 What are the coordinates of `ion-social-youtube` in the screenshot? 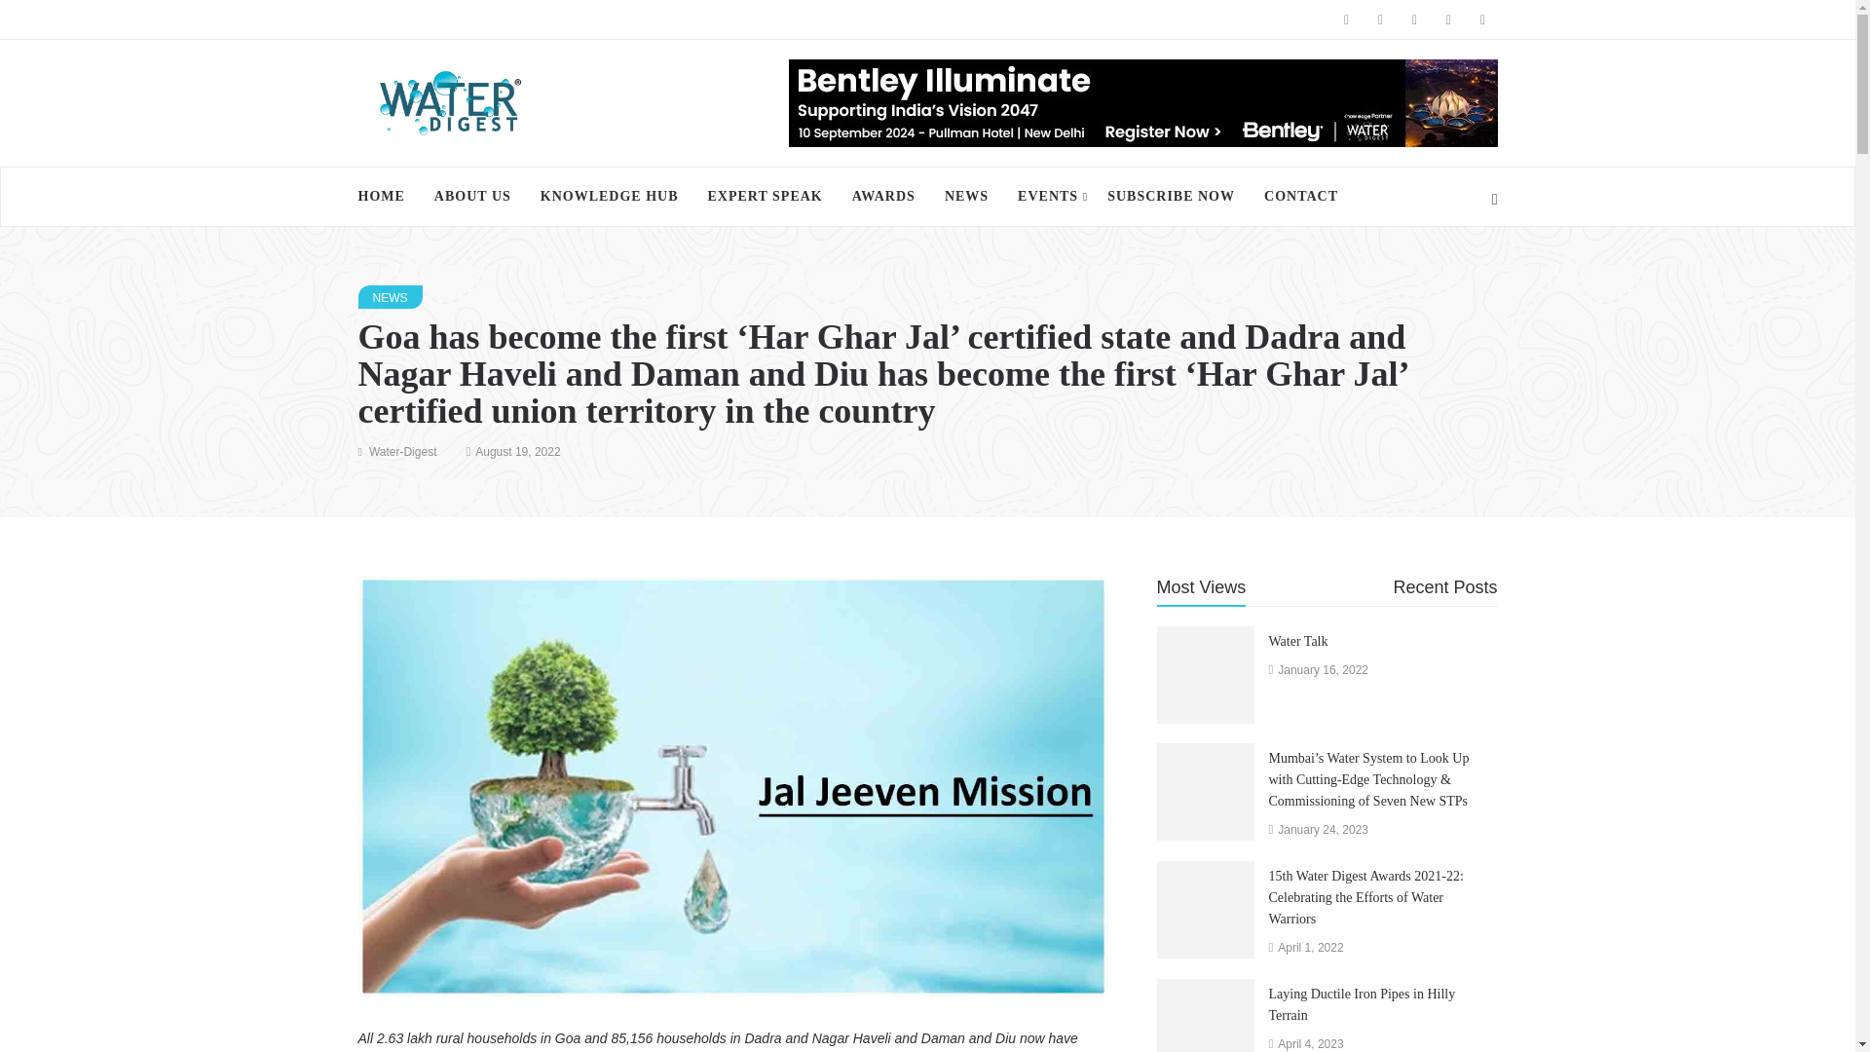 It's located at (1447, 19).